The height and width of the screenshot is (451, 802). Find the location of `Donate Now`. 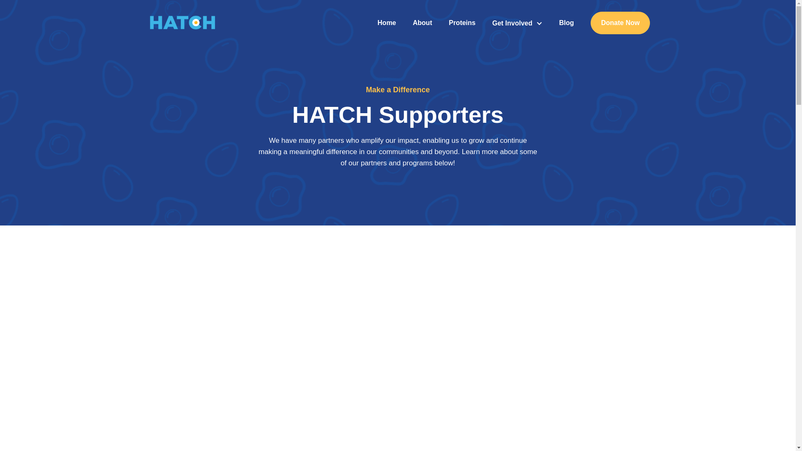

Donate Now is located at coordinates (620, 23).